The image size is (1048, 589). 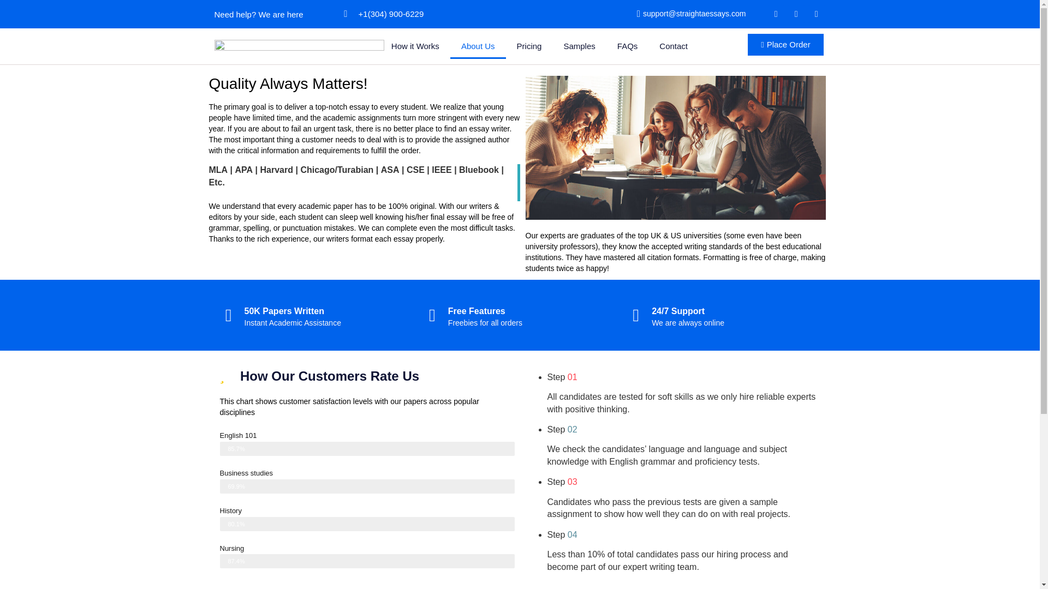 I want to click on Samples, so click(x=579, y=46).